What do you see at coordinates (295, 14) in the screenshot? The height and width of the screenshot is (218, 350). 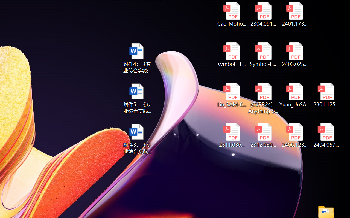 I see `2401.17399v1.pdf` at bounding box center [295, 14].